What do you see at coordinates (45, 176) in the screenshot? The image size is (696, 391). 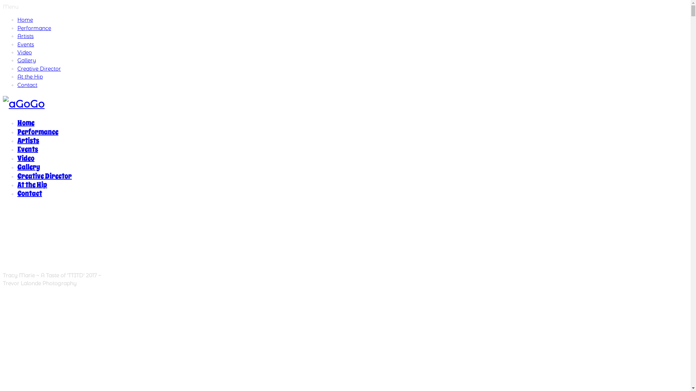 I see `Creative Director` at bounding box center [45, 176].